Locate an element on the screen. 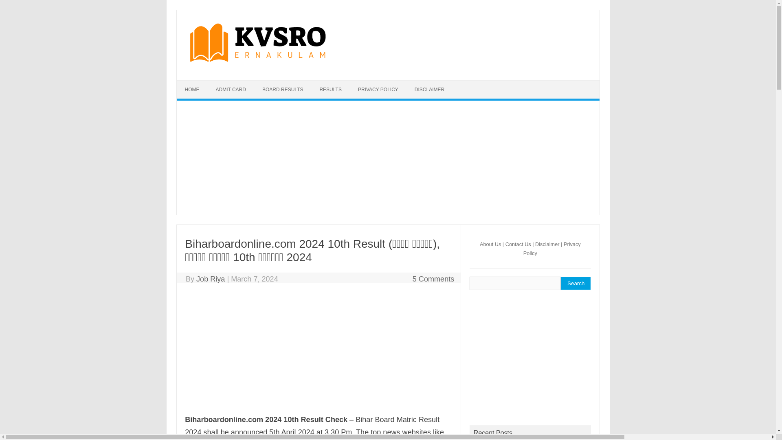 The height and width of the screenshot is (440, 782). DISCLAIMER is located at coordinates (429, 89).